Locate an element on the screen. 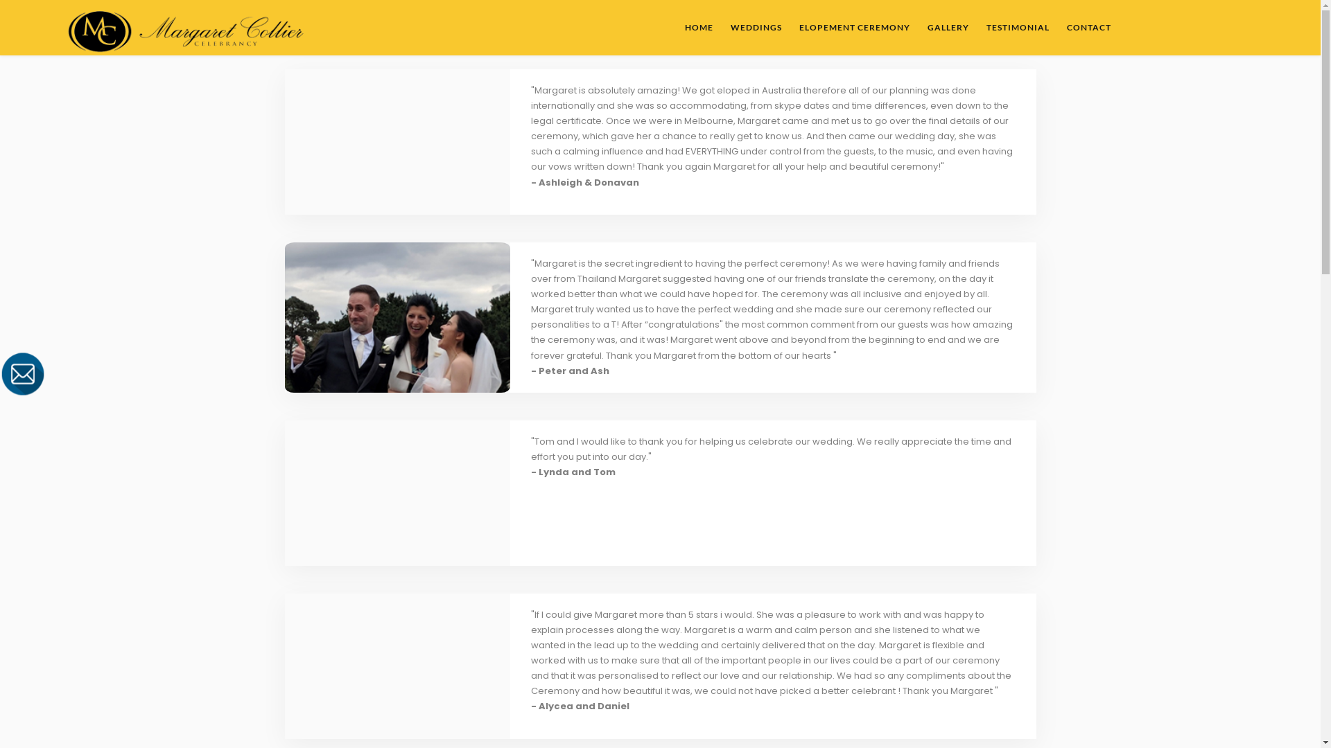  CONTACT is located at coordinates (1089, 28).